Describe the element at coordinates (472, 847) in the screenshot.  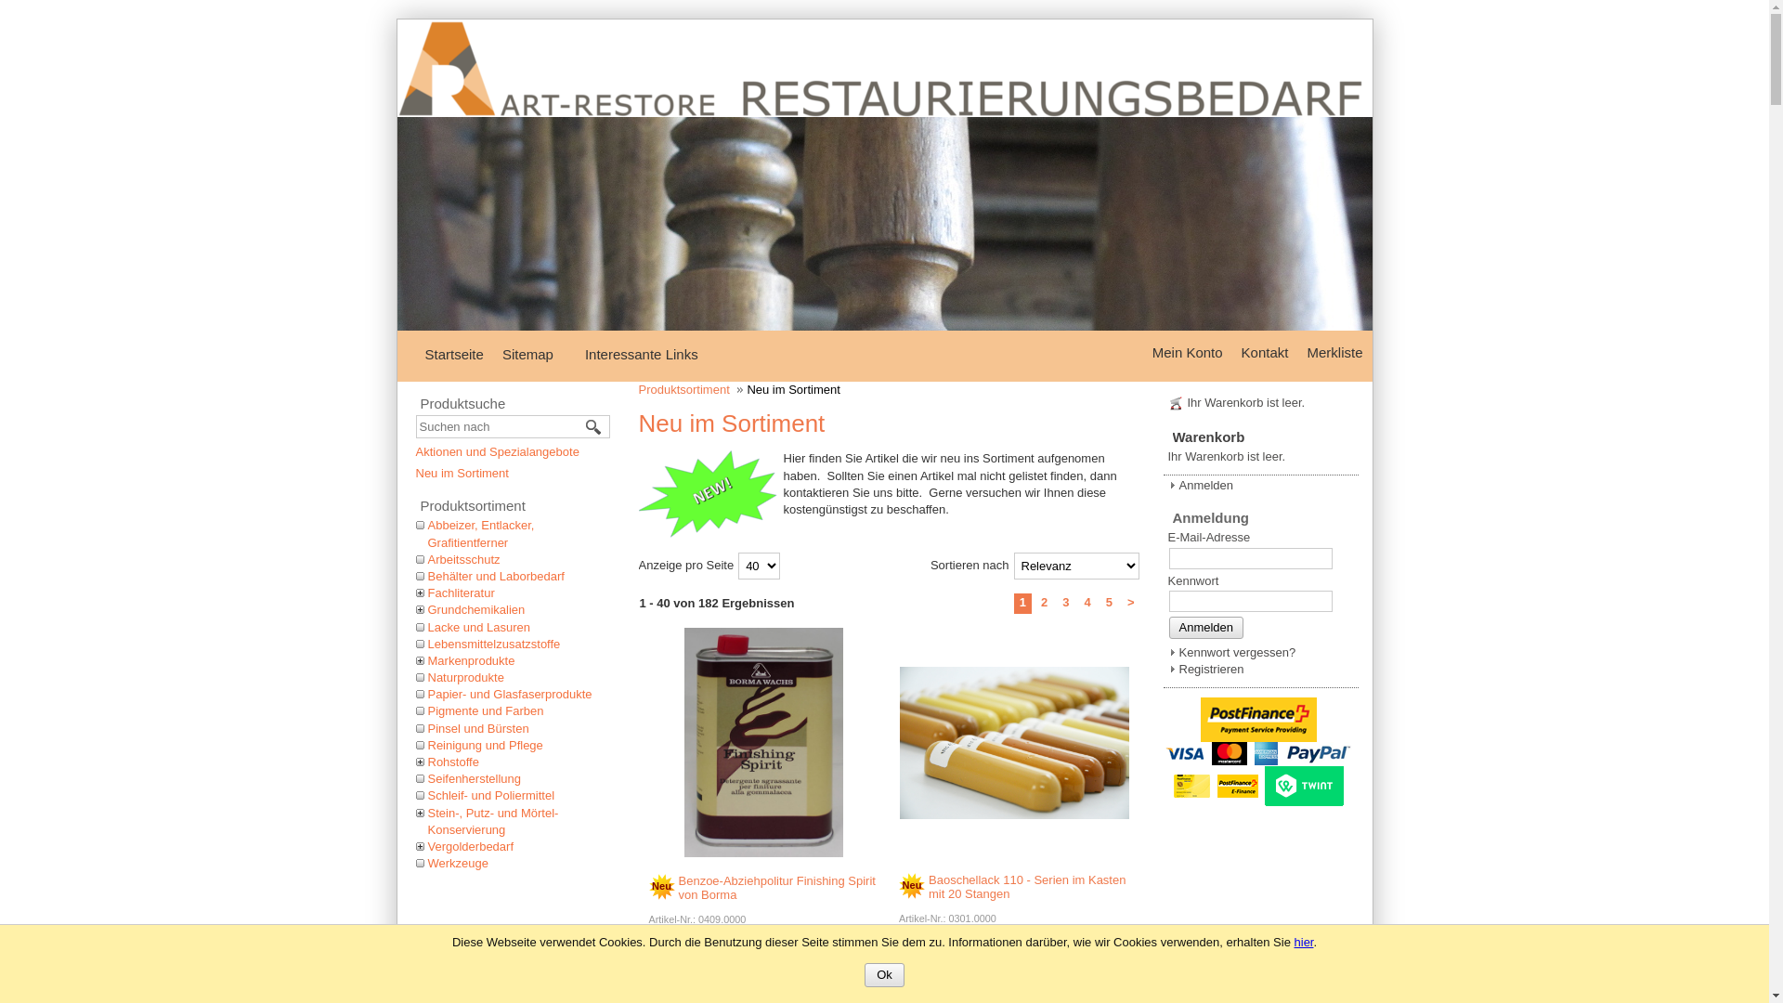
I see `Vergolderbedarf` at that location.